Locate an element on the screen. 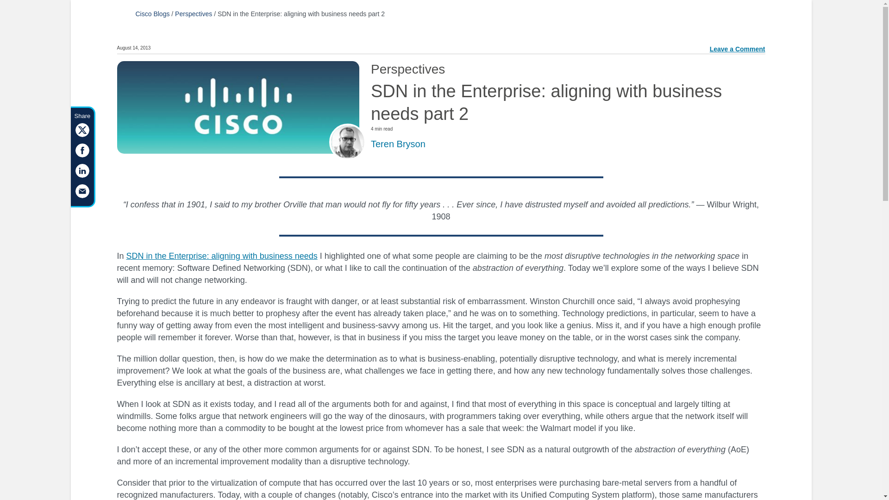  Posts by Teren Bryson is located at coordinates (398, 144).